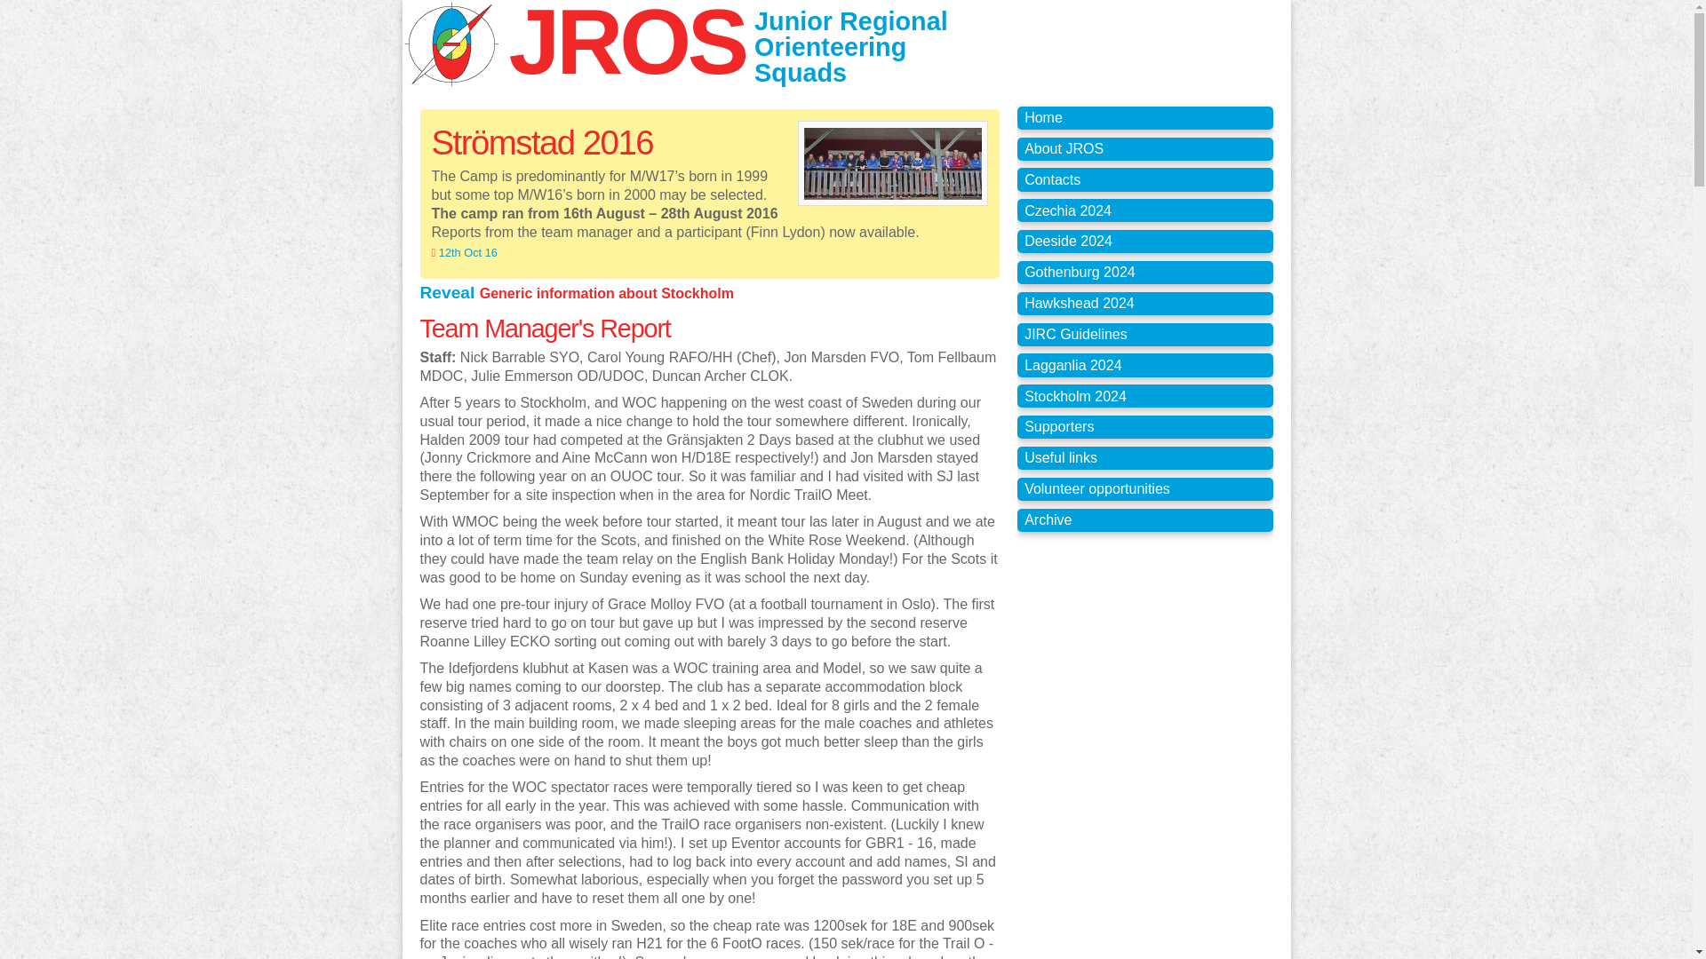  Describe the element at coordinates (1144, 488) in the screenshot. I see `Volunteer opportunities` at that location.